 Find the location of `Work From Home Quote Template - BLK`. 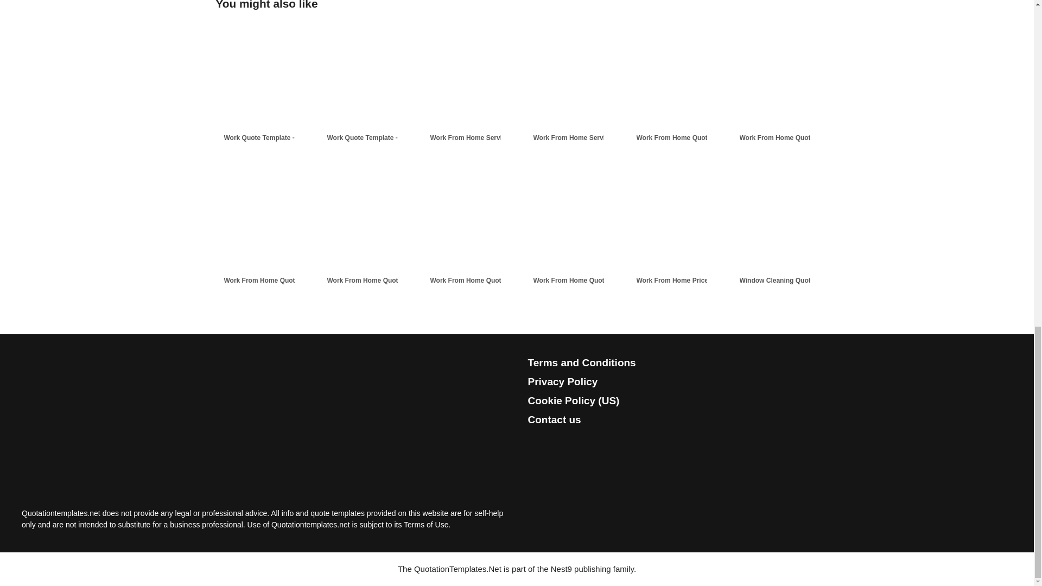

Work From Home Quote Template - BLK is located at coordinates (279, 280).